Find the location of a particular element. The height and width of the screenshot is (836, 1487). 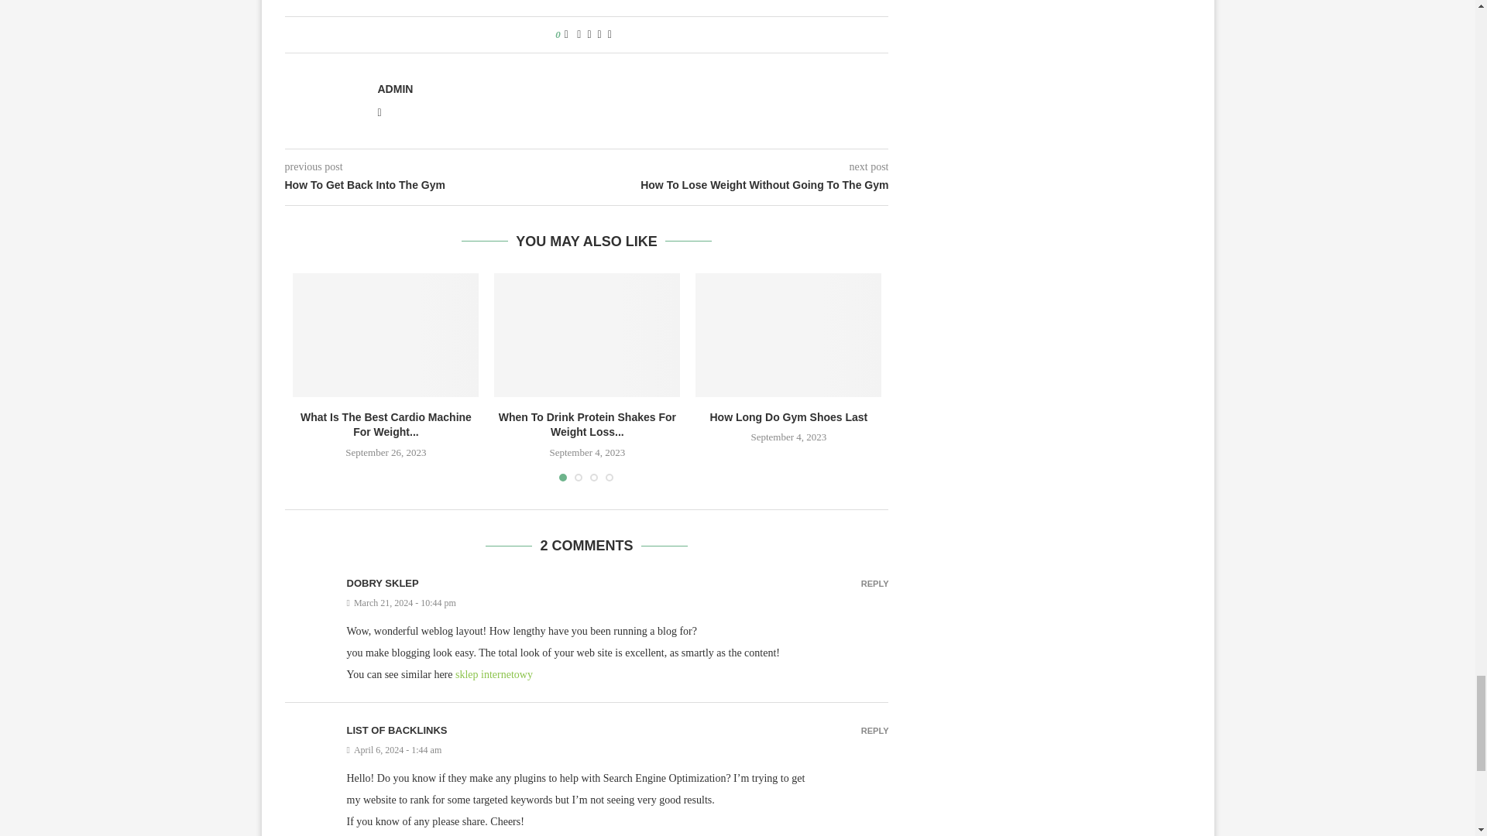

When To Drink Protein Shakes For Weight Loss Female is located at coordinates (586, 335).